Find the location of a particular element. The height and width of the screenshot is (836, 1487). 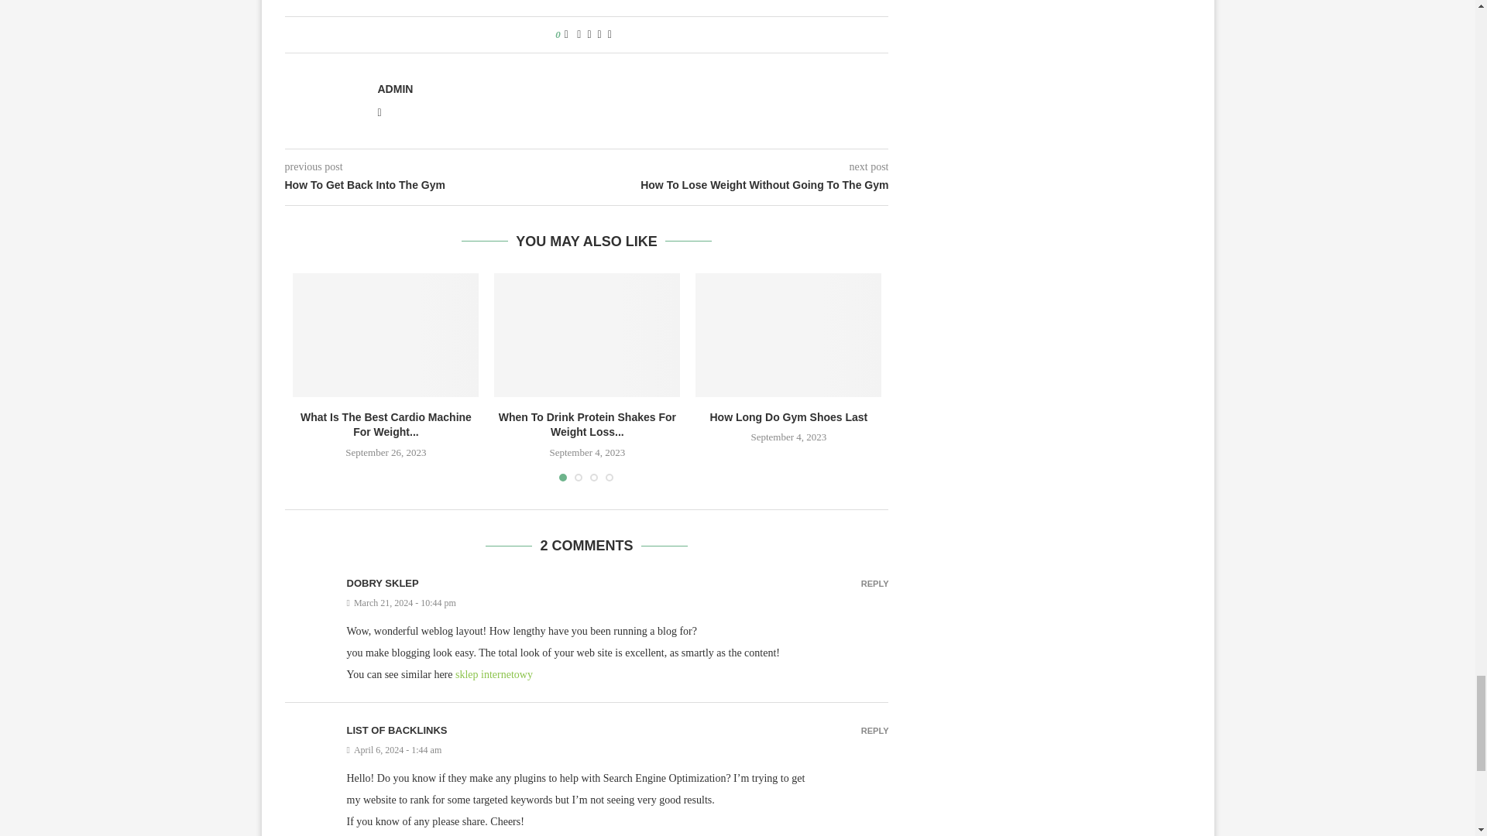

When To Drink Protein Shakes For Weight Loss Female is located at coordinates (586, 335).